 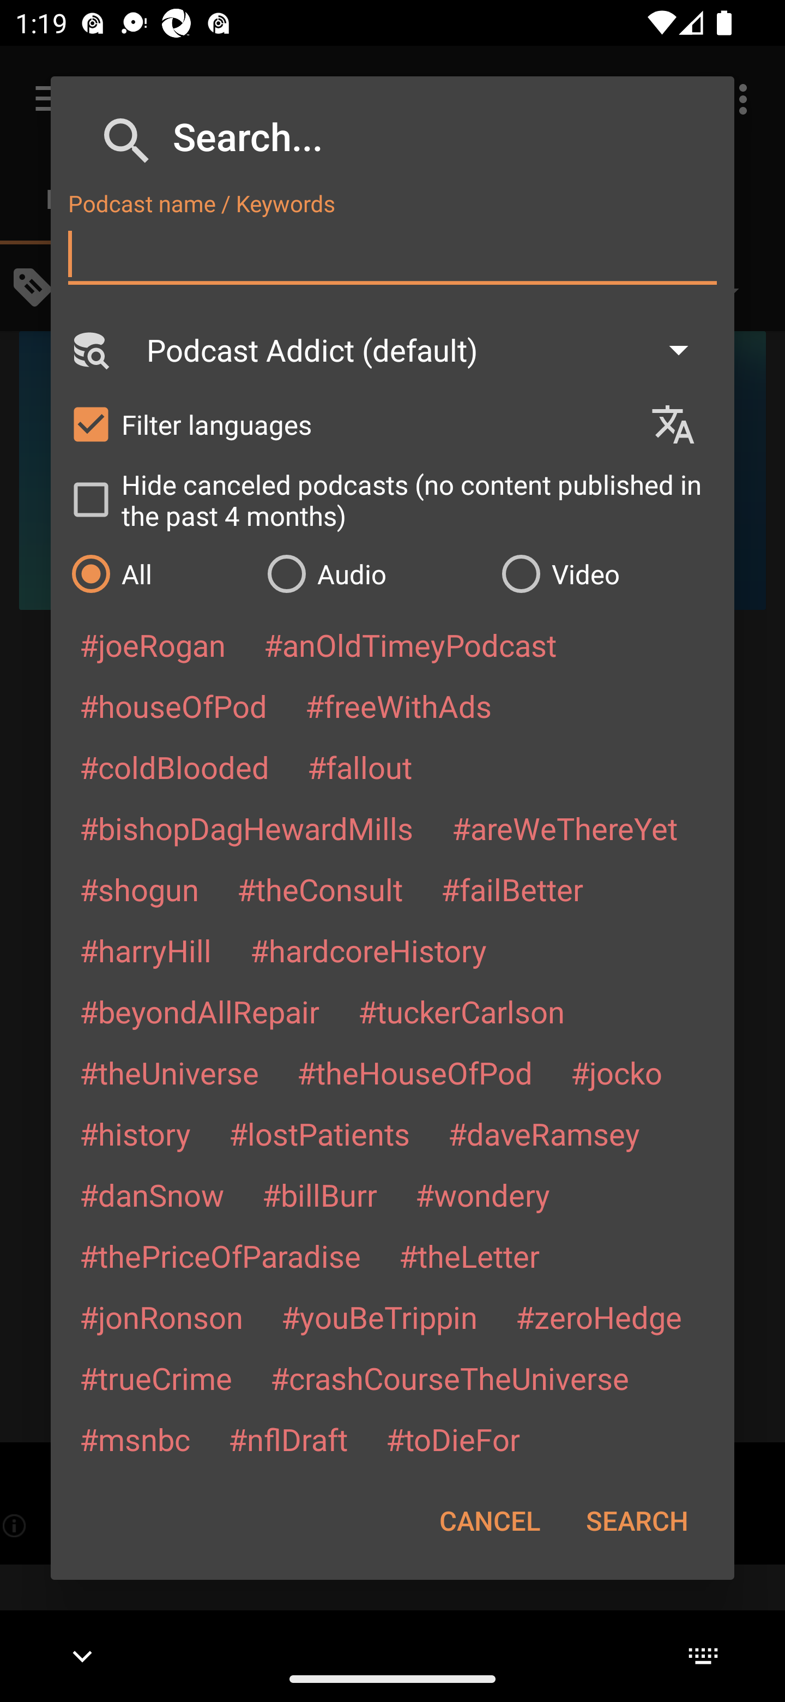 I want to click on #beyondAllRepair, so click(x=200, y=1010).